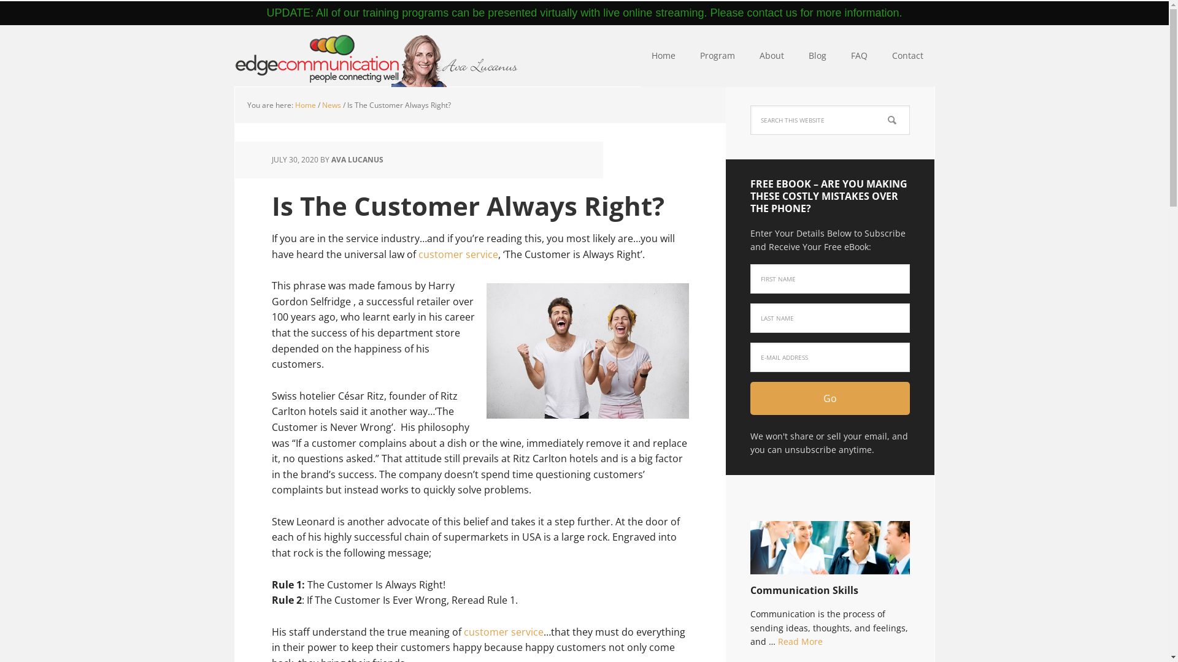  What do you see at coordinates (800, 641) in the screenshot?
I see `Read More` at bounding box center [800, 641].